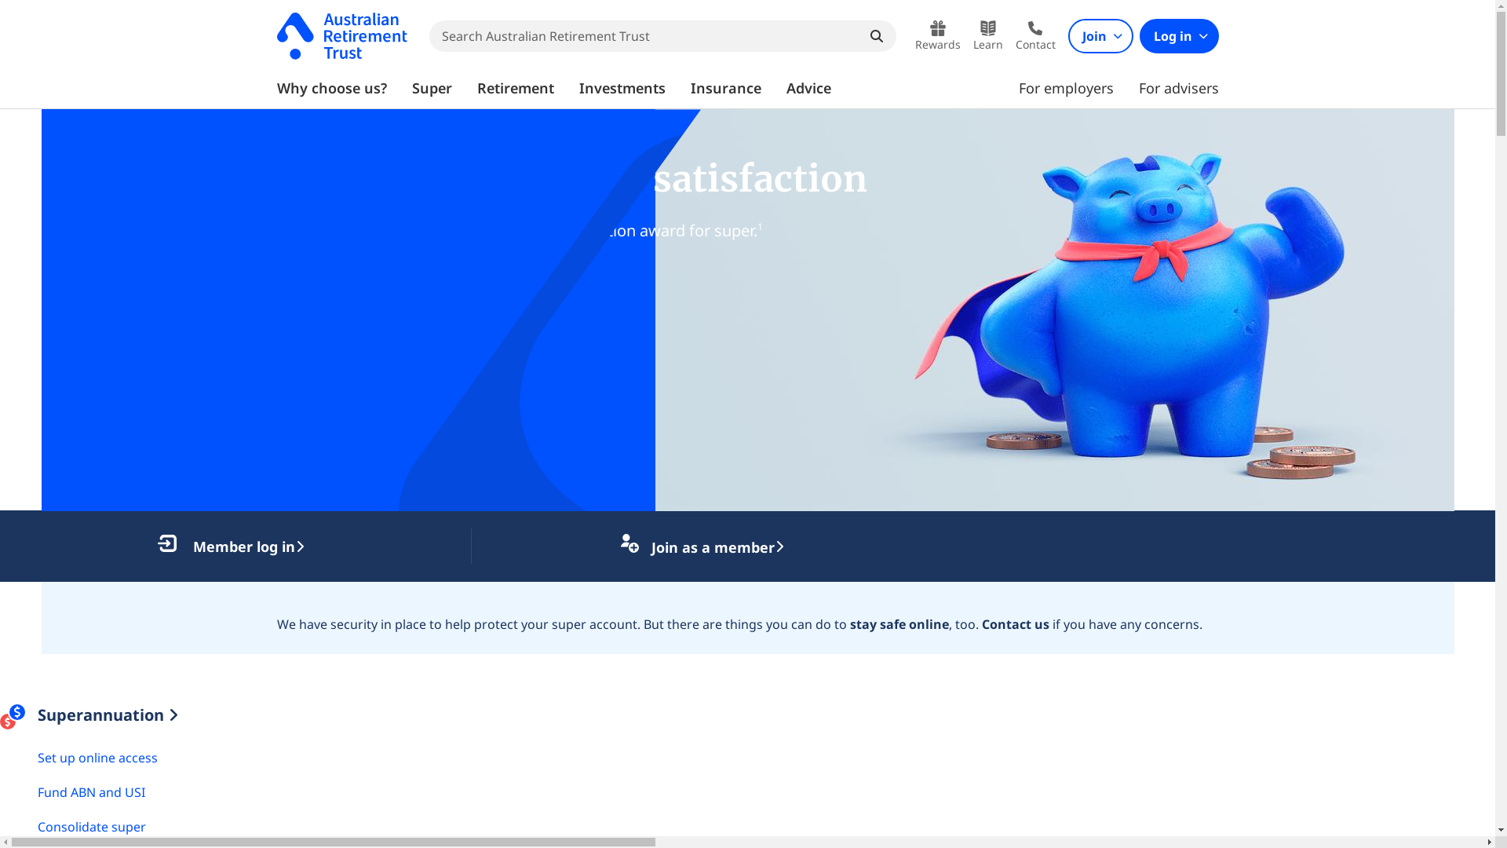 This screenshot has width=1507, height=848. What do you see at coordinates (988, 36) in the screenshot?
I see `Learn` at bounding box center [988, 36].